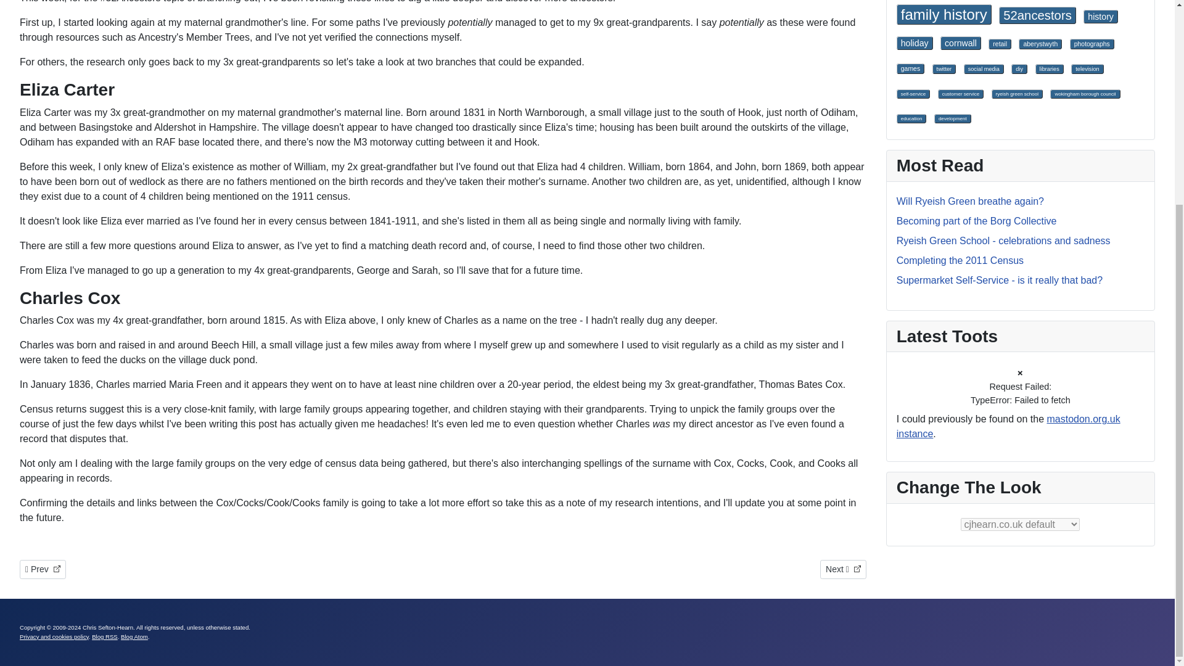 The image size is (1184, 666). Describe the element at coordinates (1037, 15) in the screenshot. I see `52ancestors` at that location.